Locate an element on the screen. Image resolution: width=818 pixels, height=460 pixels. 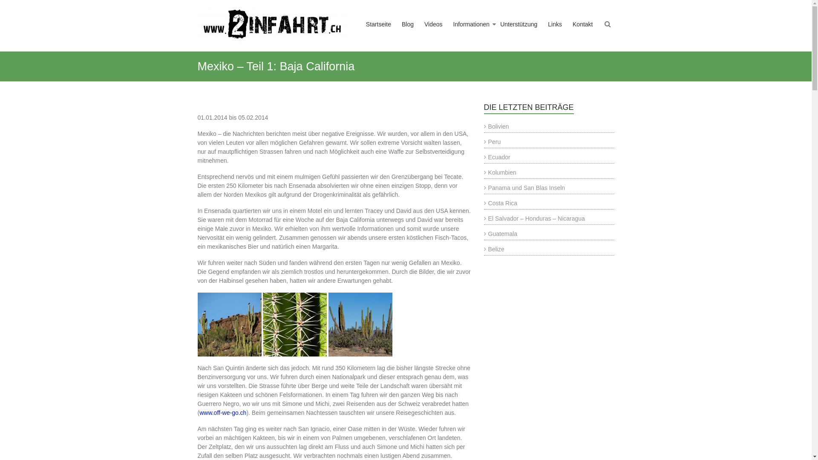
www.off-we-go.ch is located at coordinates (223, 413).